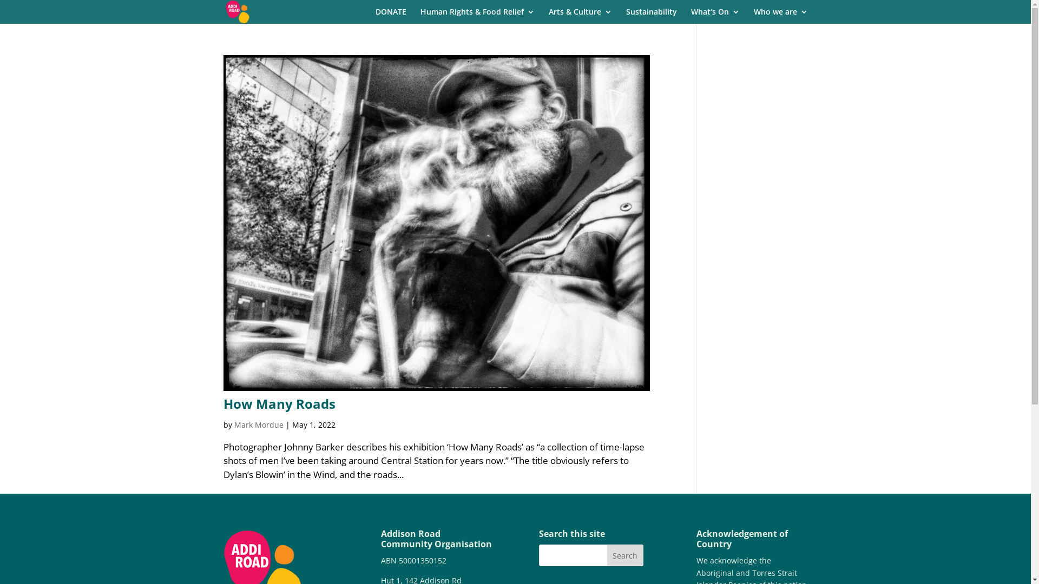 This screenshot has width=1039, height=584. I want to click on DONATE, so click(391, 16).